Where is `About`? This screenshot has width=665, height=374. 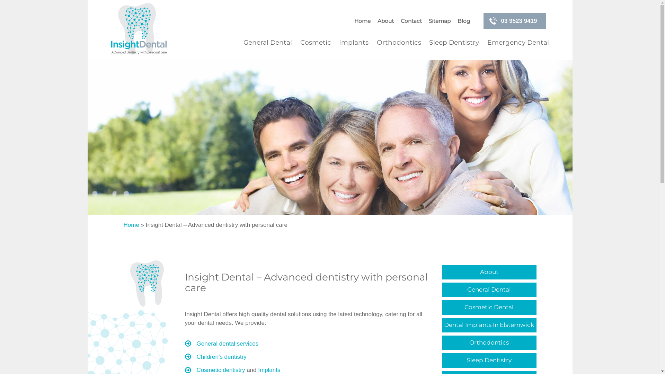
About is located at coordinates (489, 272).